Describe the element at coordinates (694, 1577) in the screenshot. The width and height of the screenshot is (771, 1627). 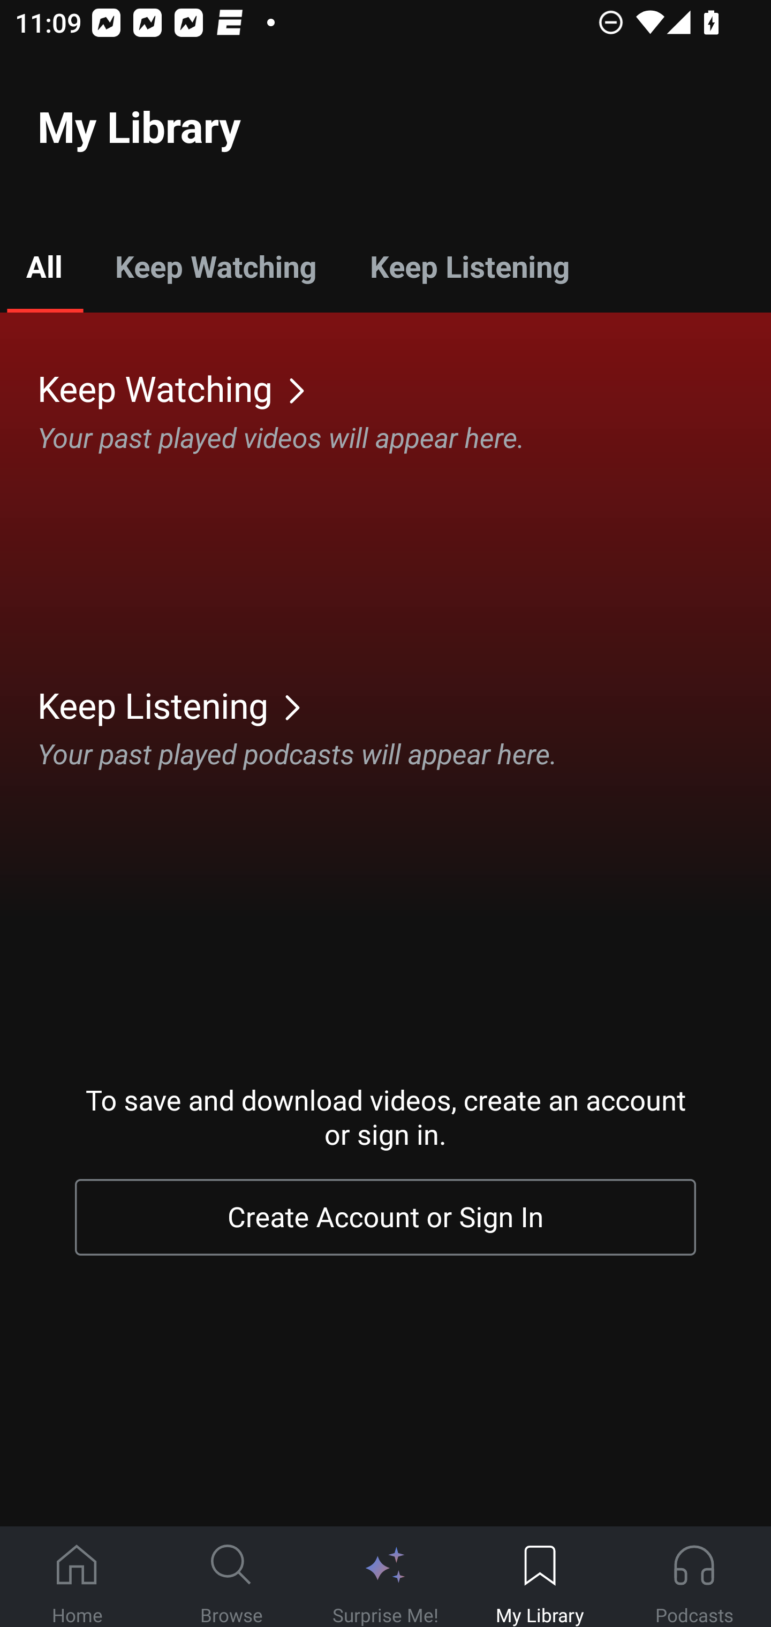
I see `Podcasts` at that location.